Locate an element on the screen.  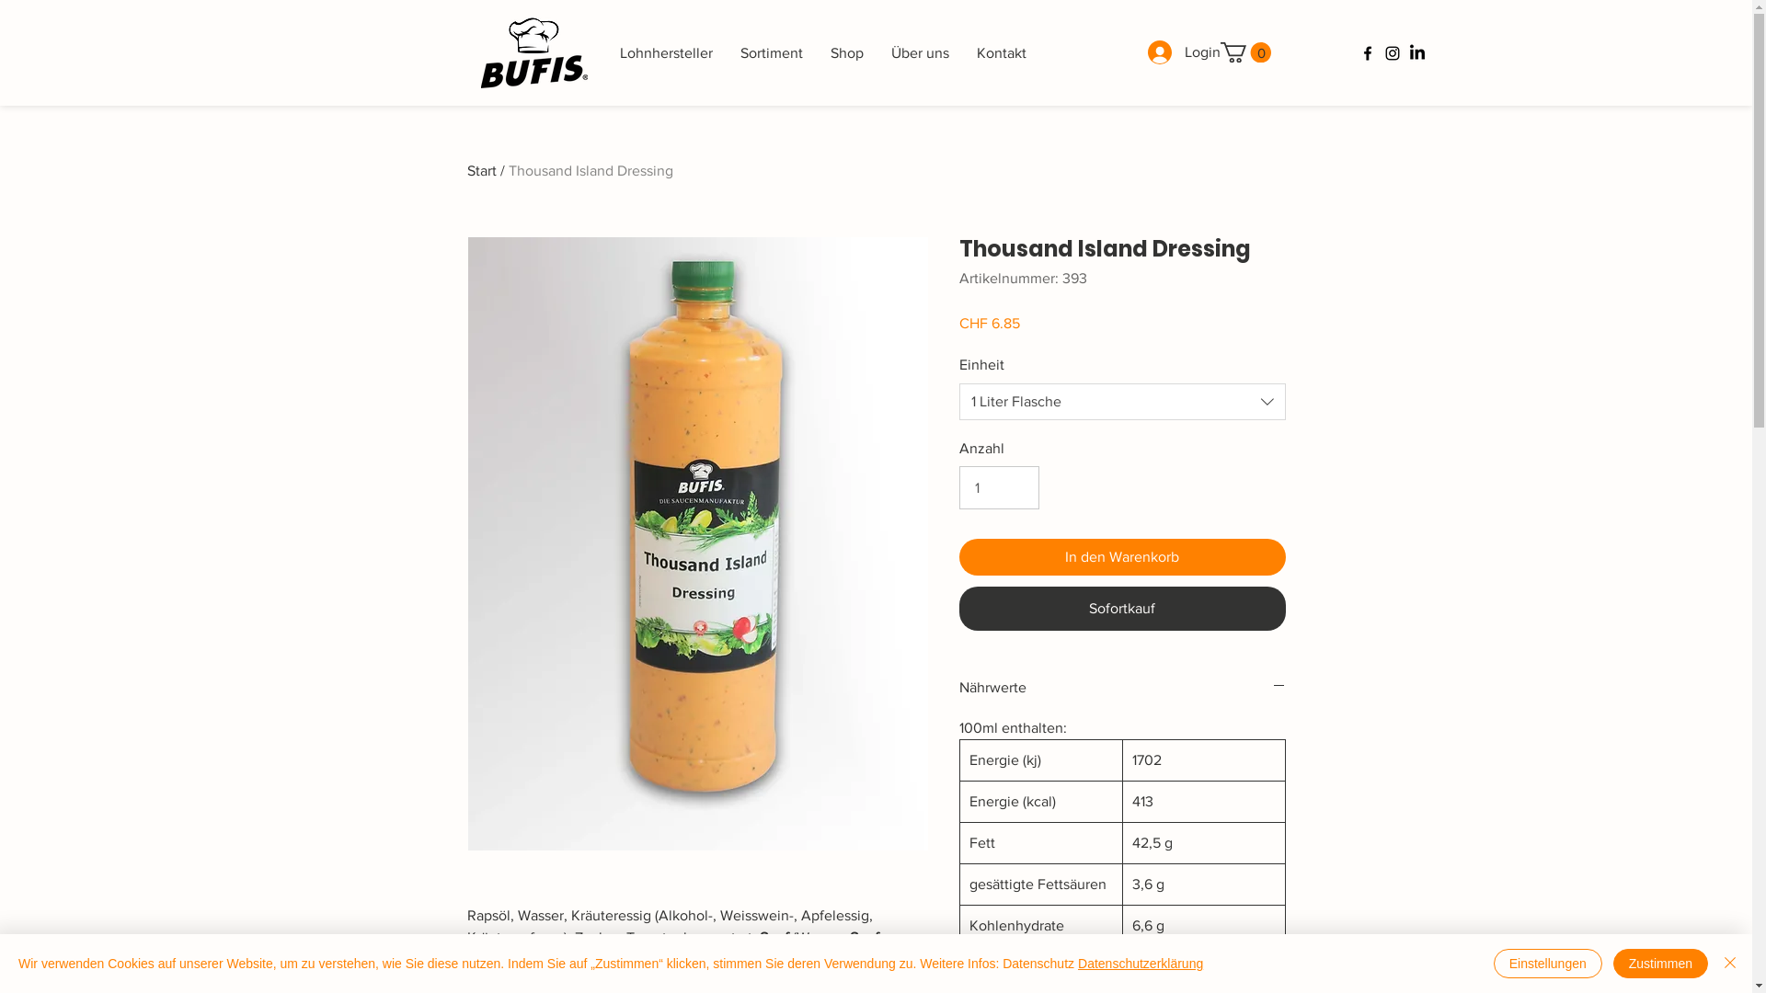
1 Liter Flasche is located at coordinates (1122, 402).